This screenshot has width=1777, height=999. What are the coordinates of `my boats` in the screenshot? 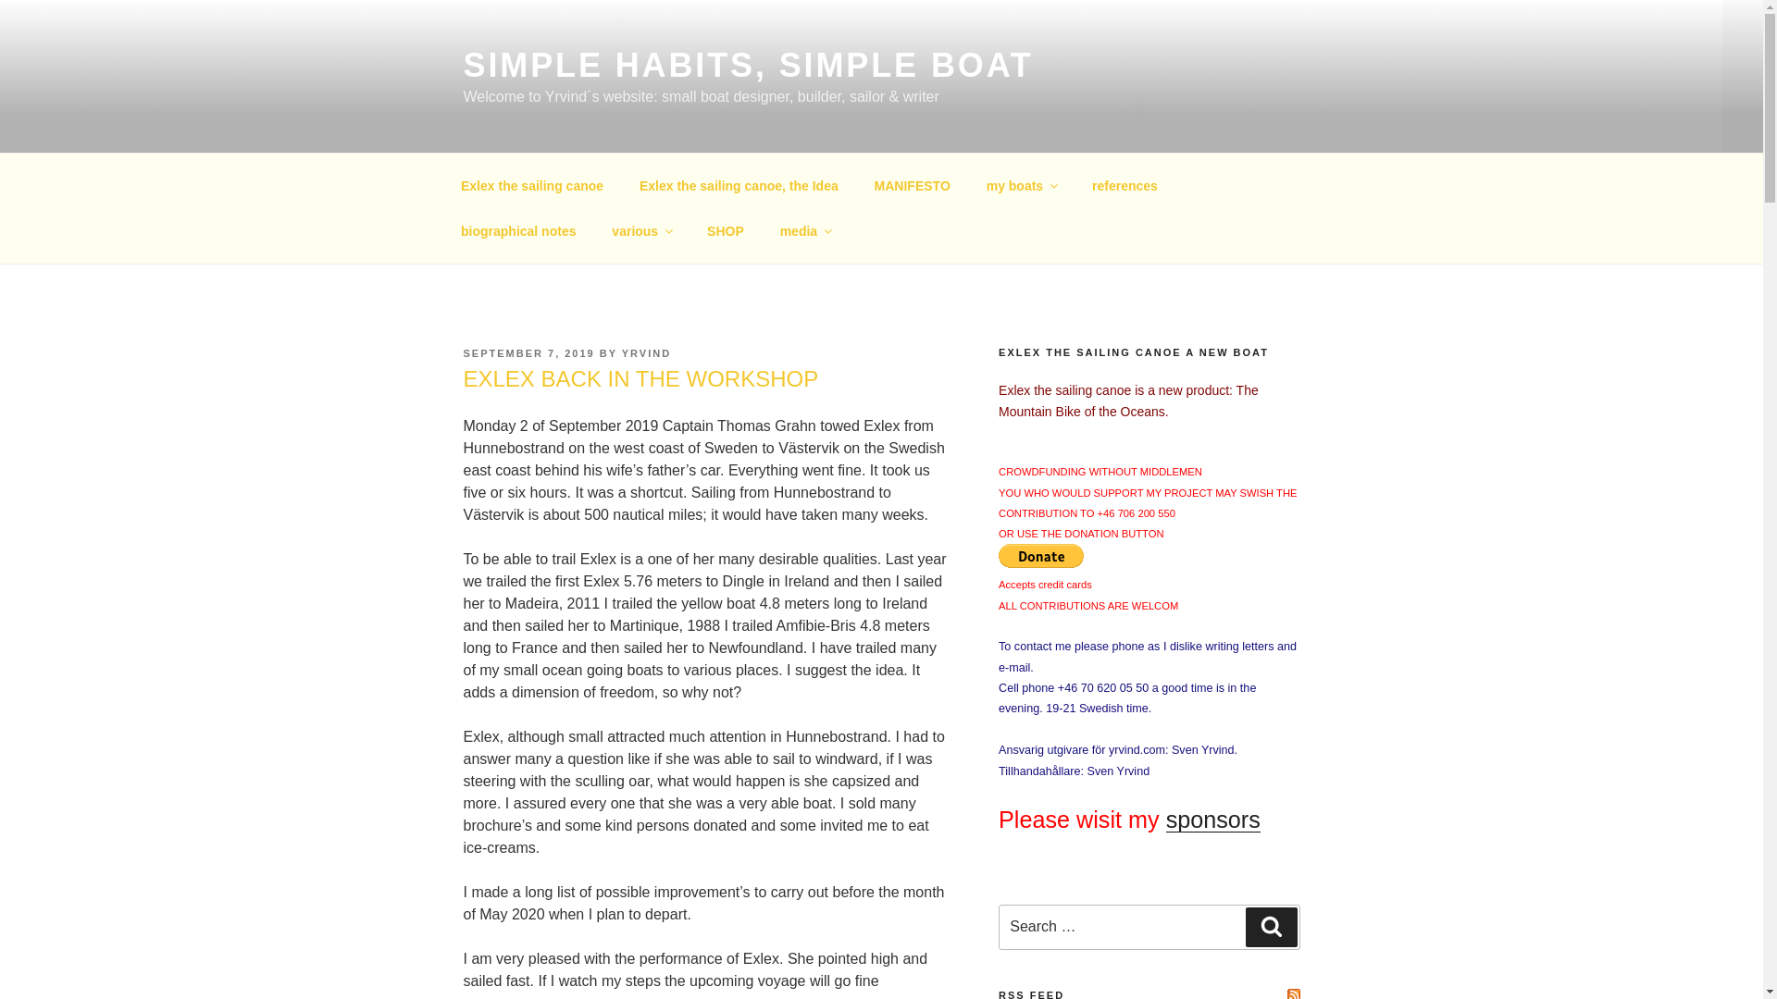 It's located at (1020, 185).